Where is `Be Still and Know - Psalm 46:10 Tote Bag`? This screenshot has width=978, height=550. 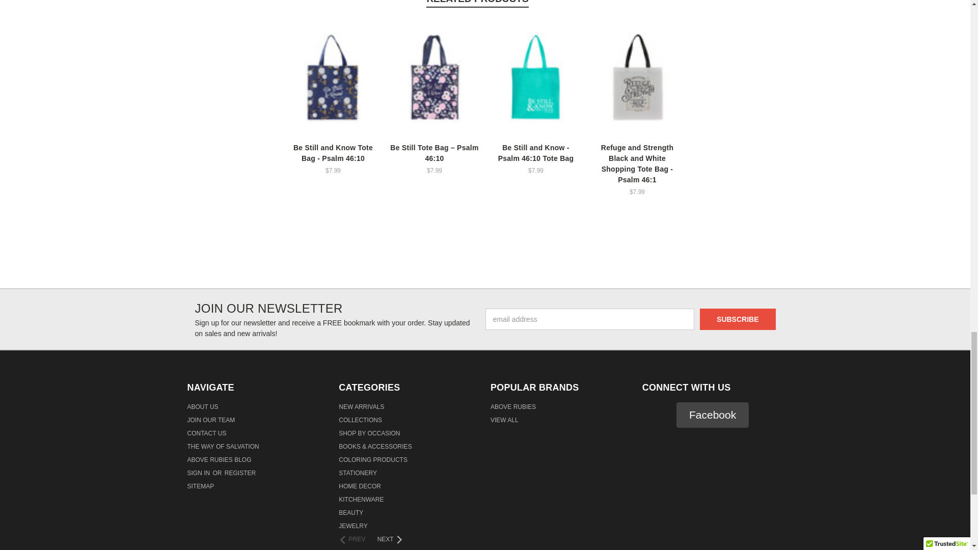
Be Still and Know - Psalm 46:10 Tote Bag is located at coordinates (536, 77).